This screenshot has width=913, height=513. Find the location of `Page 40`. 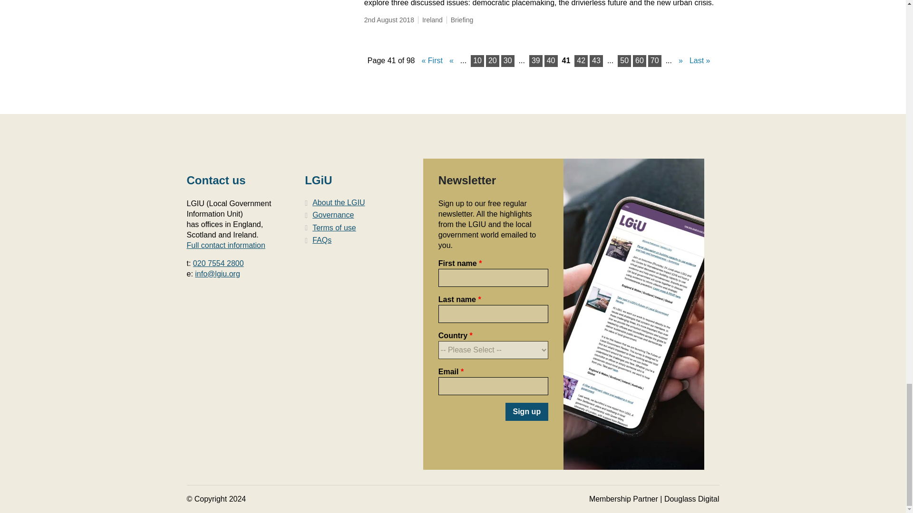

Page 40 is located at coordinates (551, 61).